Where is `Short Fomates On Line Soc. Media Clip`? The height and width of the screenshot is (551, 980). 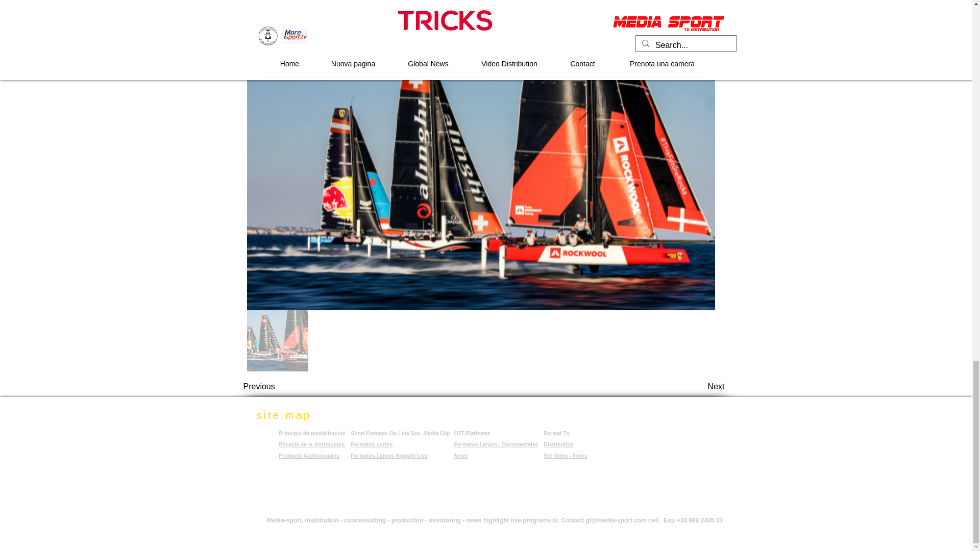
Short Fomates On Line Soc. Media Clip is located at coordinates (400, 433).